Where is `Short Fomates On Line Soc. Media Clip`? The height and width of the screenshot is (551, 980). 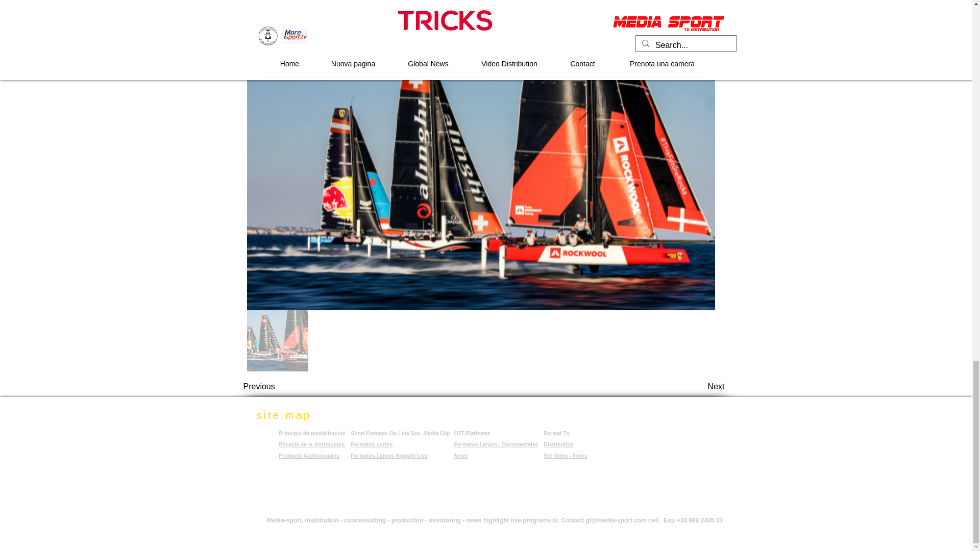
Short Fomates On Line Soc. Media Clip is located at coordinates (400, 433).